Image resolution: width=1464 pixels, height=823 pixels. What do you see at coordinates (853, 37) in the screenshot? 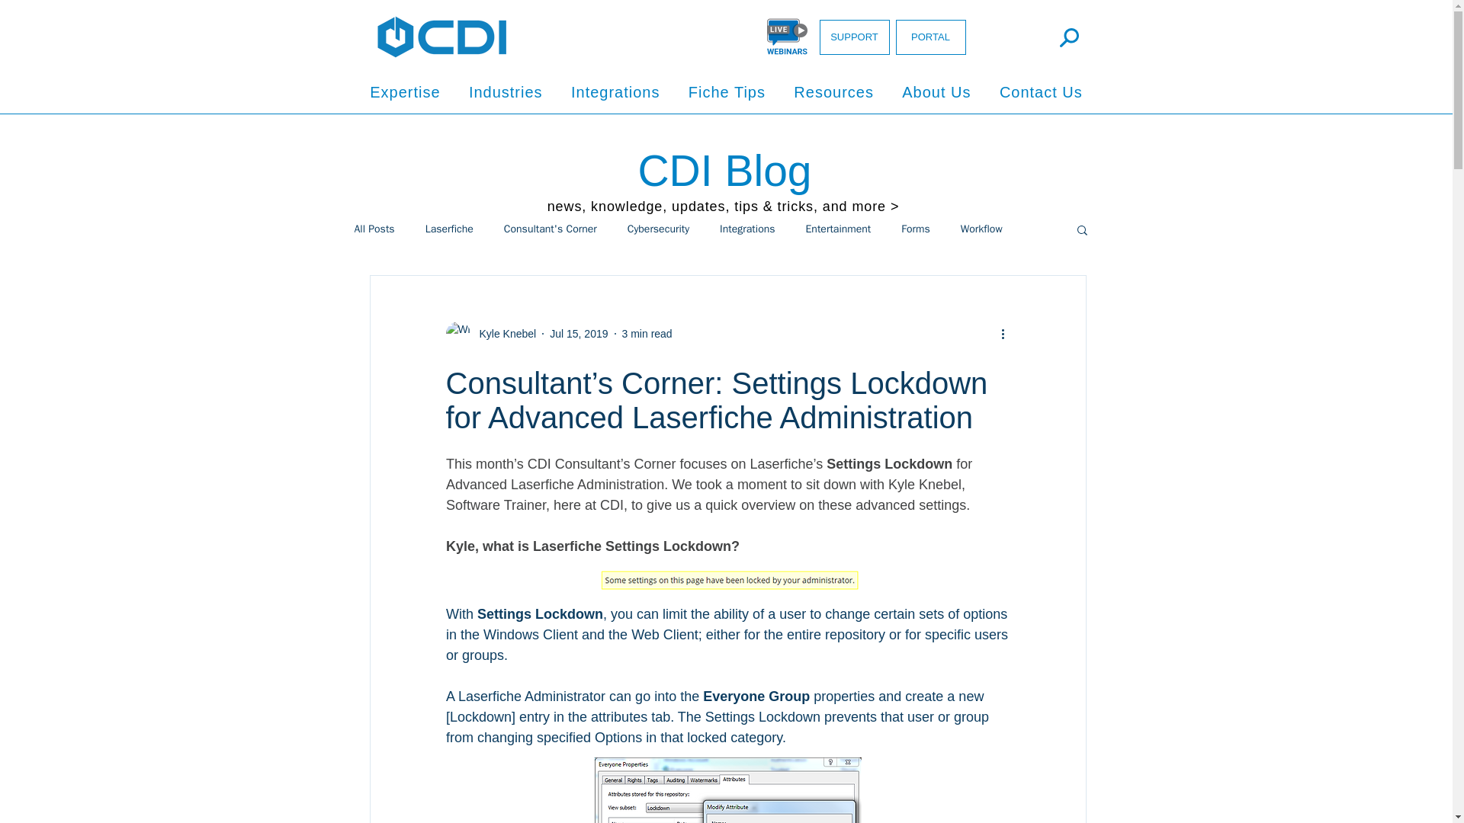
I see `SUPPORT` at bounding box center [853, 37].